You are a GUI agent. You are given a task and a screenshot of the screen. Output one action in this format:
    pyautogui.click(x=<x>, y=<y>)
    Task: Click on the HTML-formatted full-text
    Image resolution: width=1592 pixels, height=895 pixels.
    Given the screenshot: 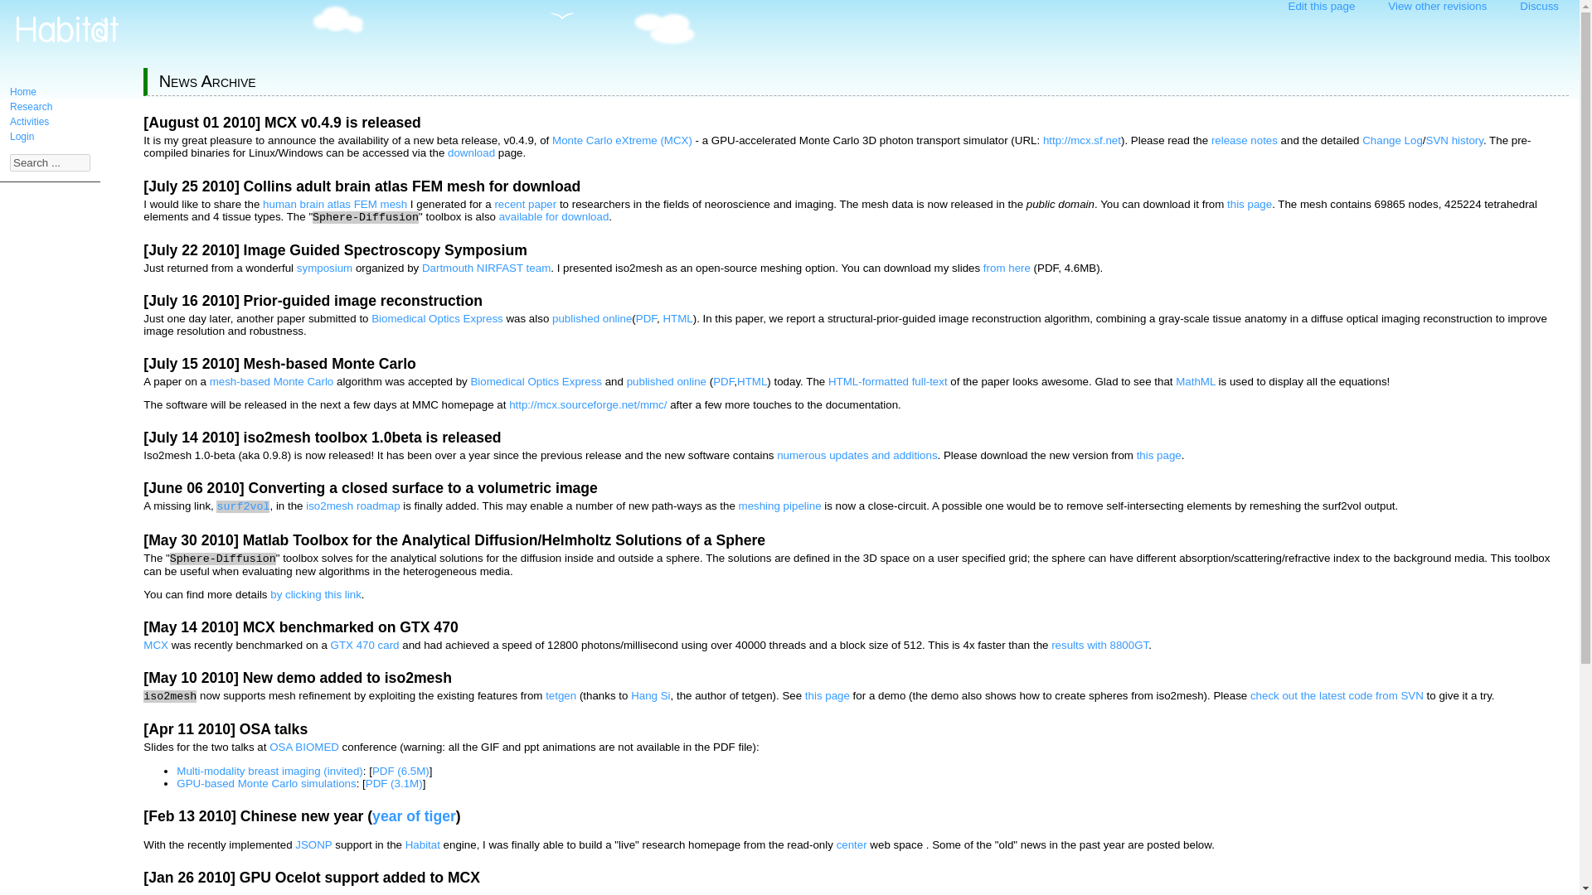 What is the action you would take?
    pyautogui.click(x=887, y=381)
    